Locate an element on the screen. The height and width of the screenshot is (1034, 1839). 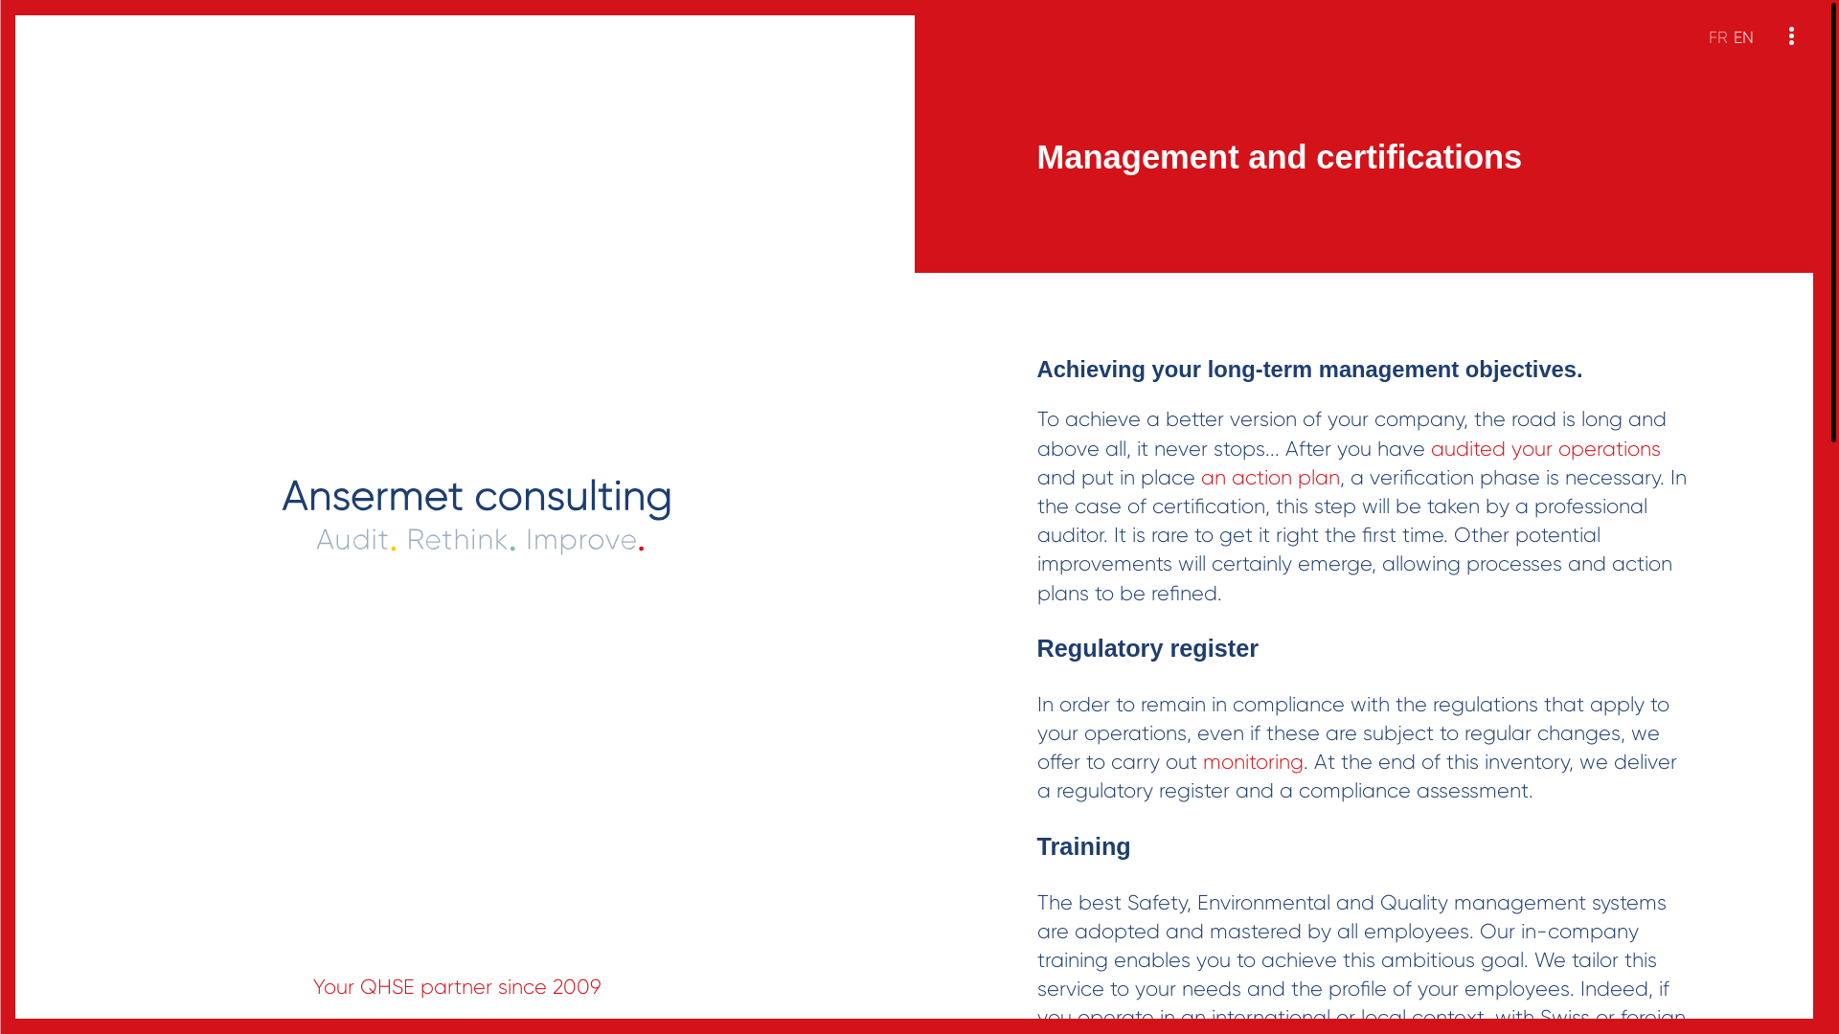
EN is located at coordinates (1743, 37).